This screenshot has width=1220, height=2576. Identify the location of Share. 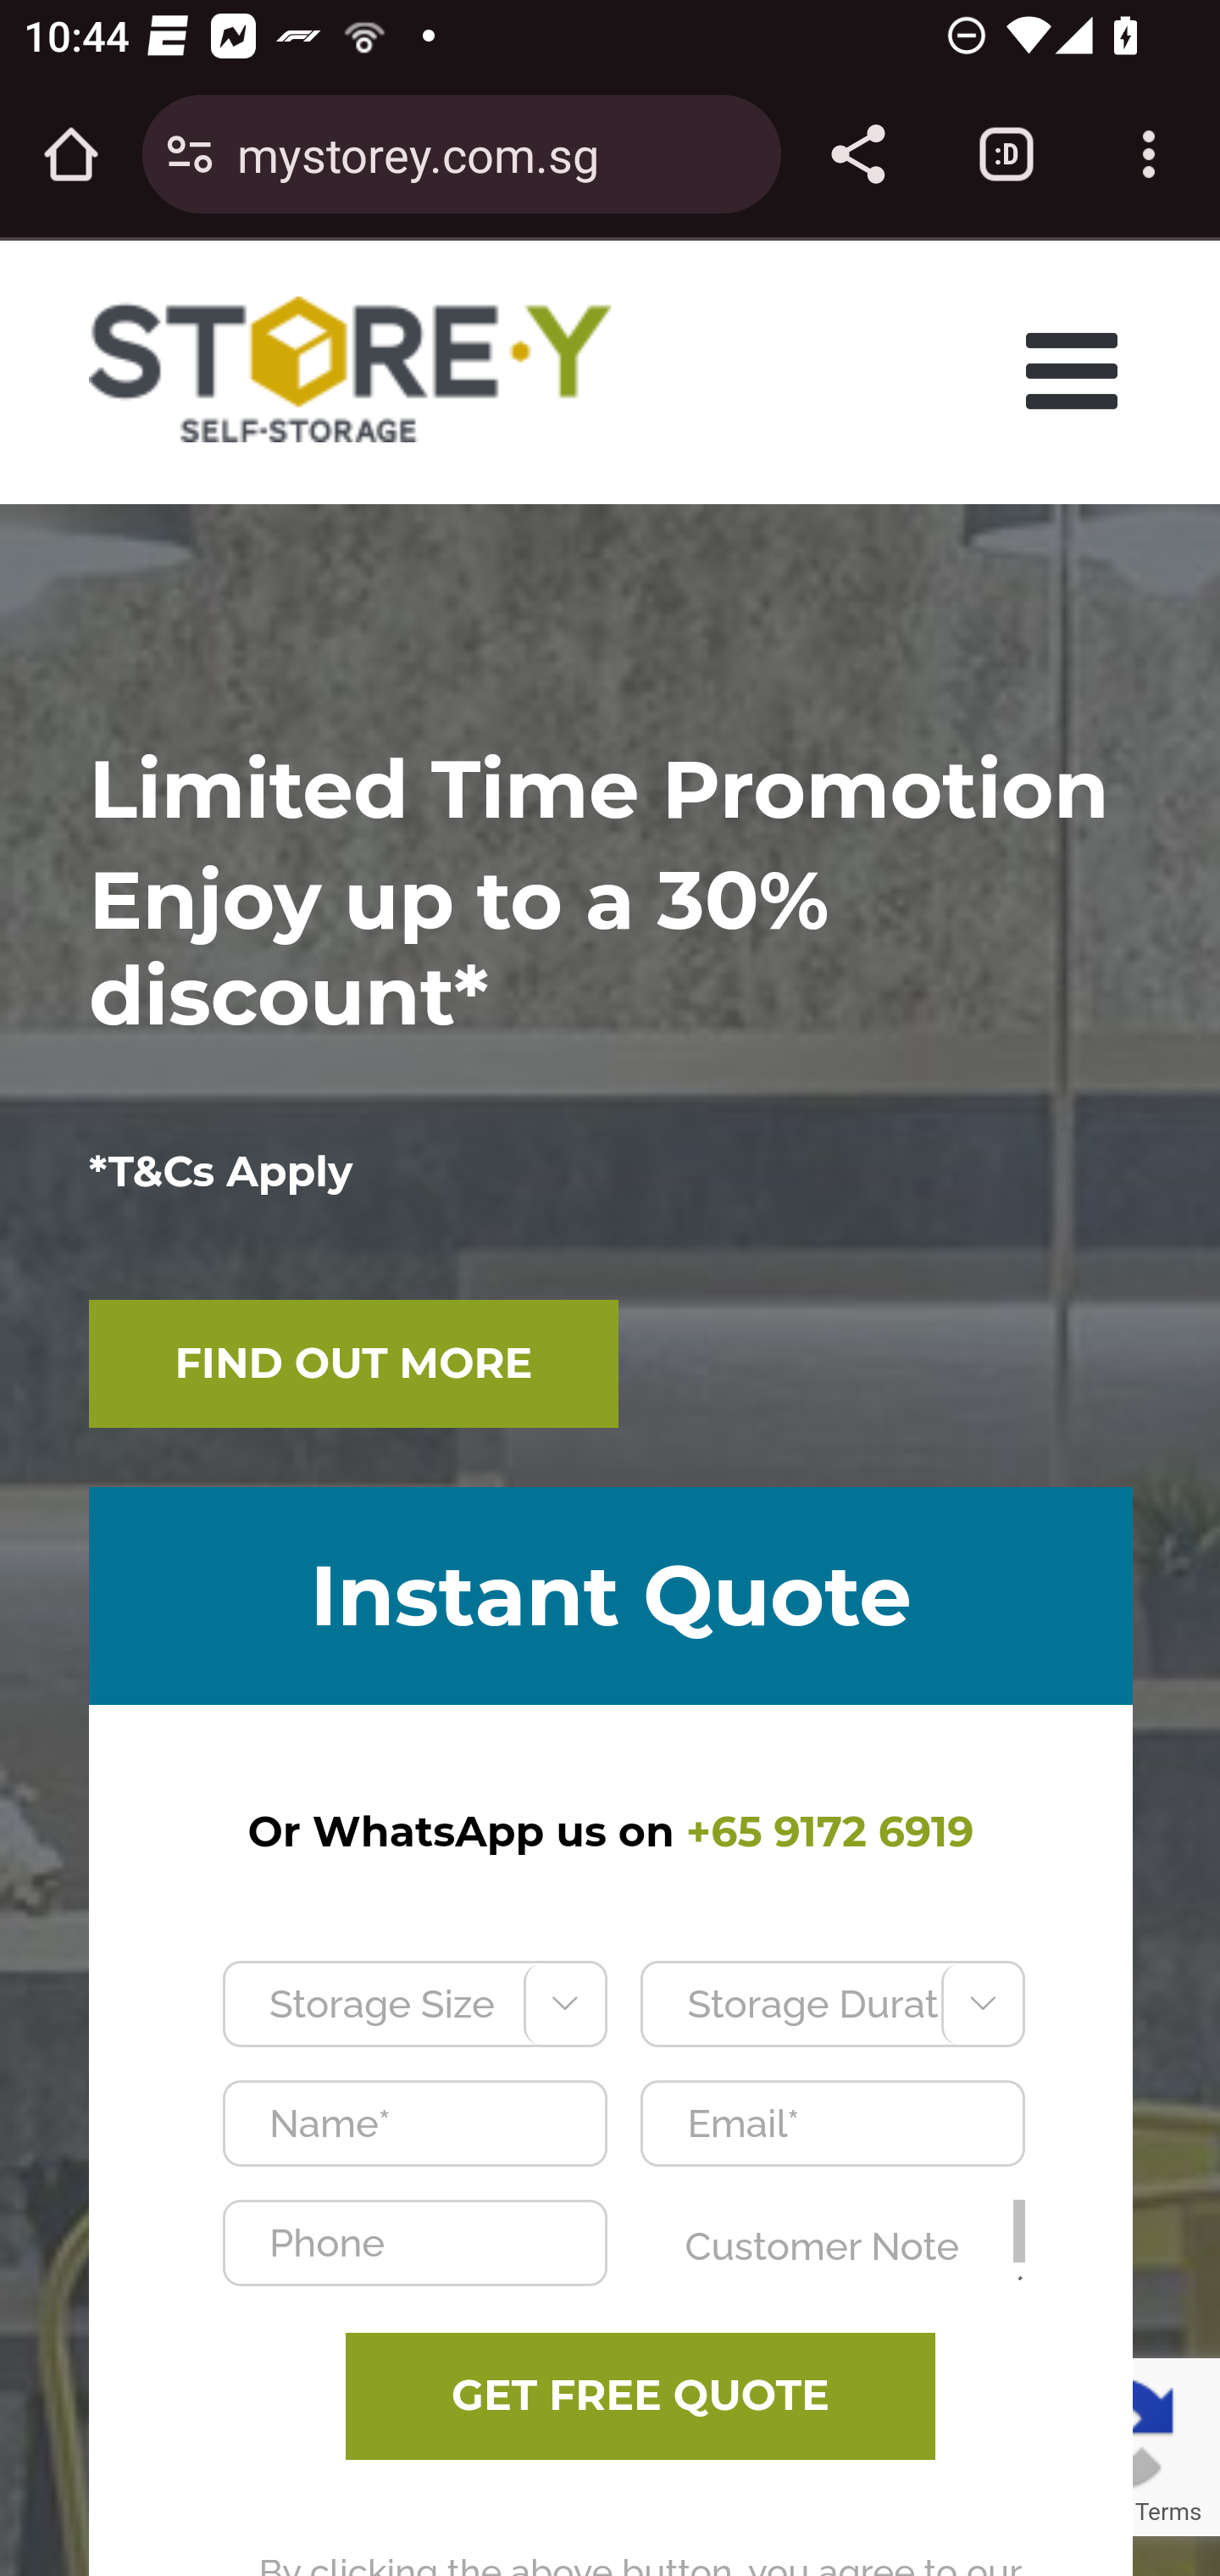
(857, 154).